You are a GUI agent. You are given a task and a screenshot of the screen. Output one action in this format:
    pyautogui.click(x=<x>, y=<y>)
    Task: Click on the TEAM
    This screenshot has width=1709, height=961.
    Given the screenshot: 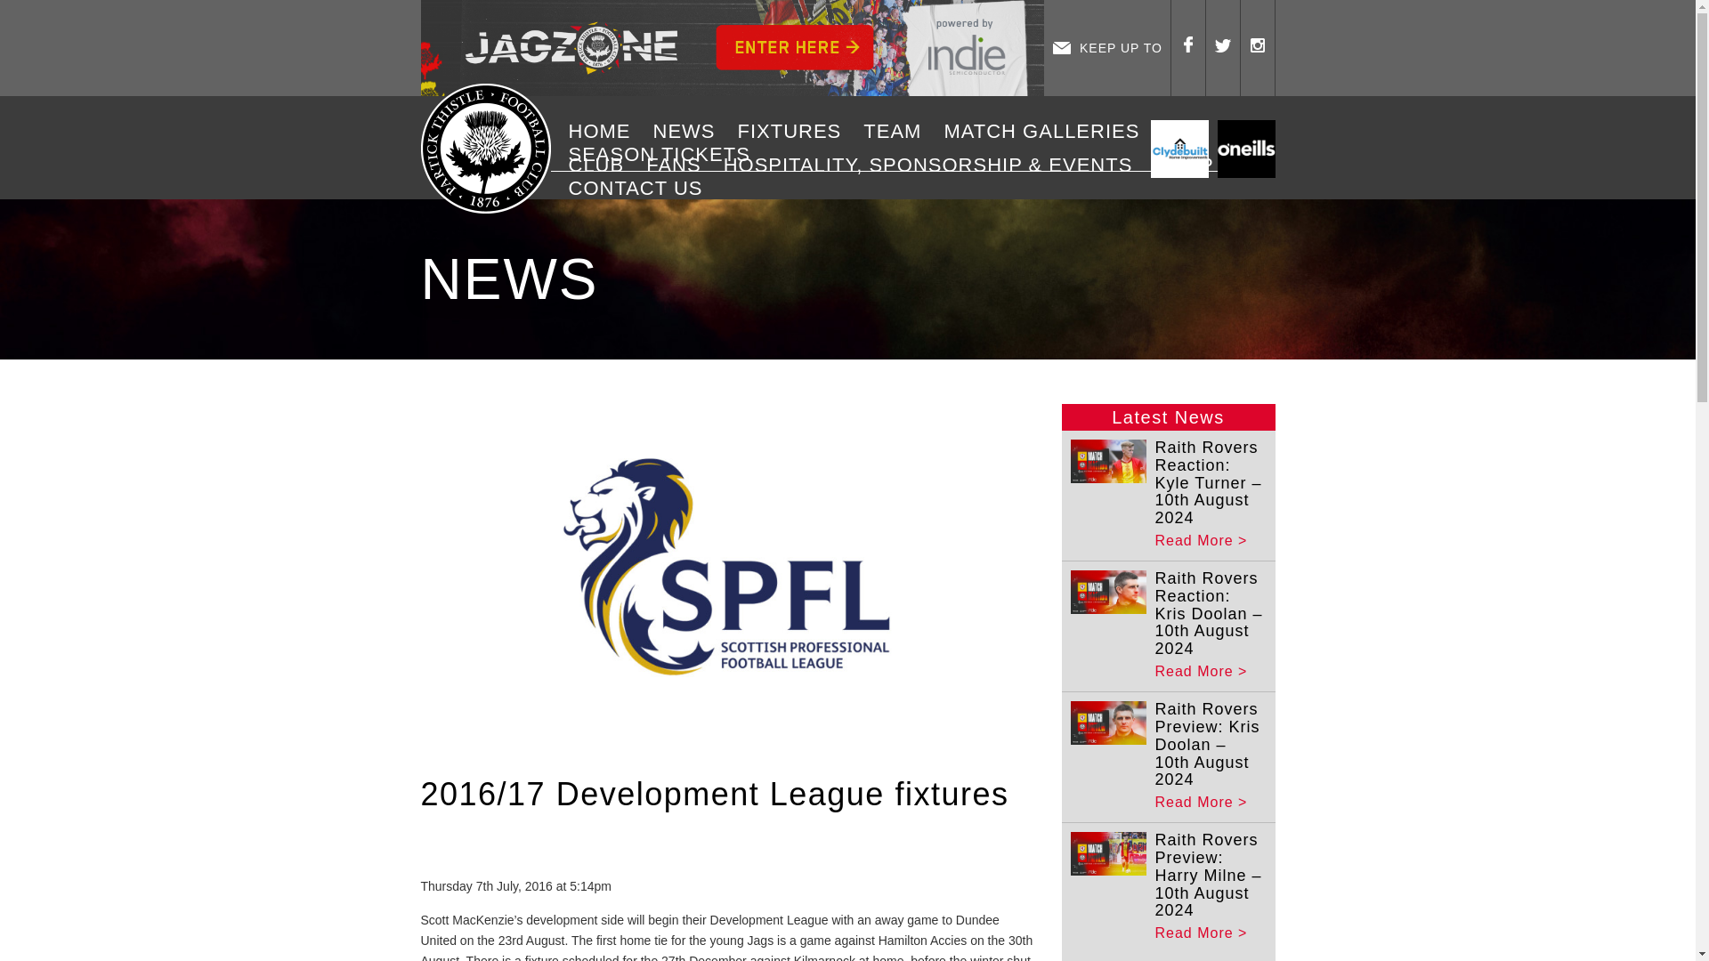 What is the action you would take?
    pyautogui.click(x=899, y=132)
    